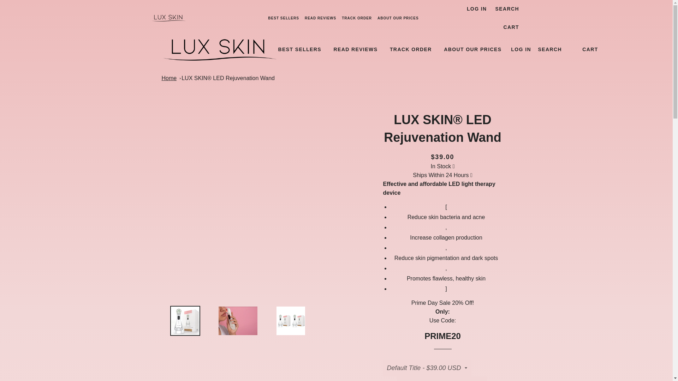 Image resolution: width=678 pixels, height=381 pixels. What do you see at coordinates (398, 18) in the screenshot?
I see `ABOUT OUR PRICES` at bounding box center [398, 18].